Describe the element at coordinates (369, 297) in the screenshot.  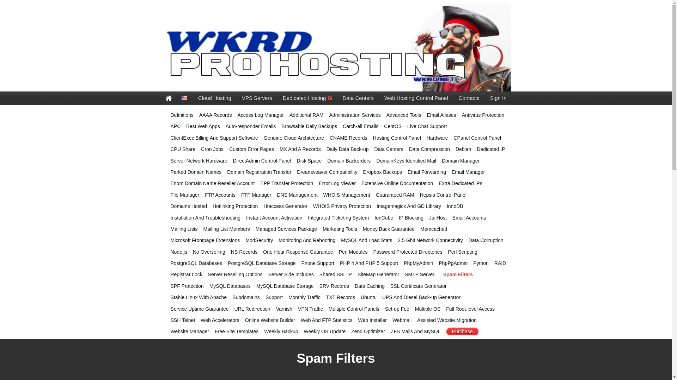
I see `Ubuntu` at that location.